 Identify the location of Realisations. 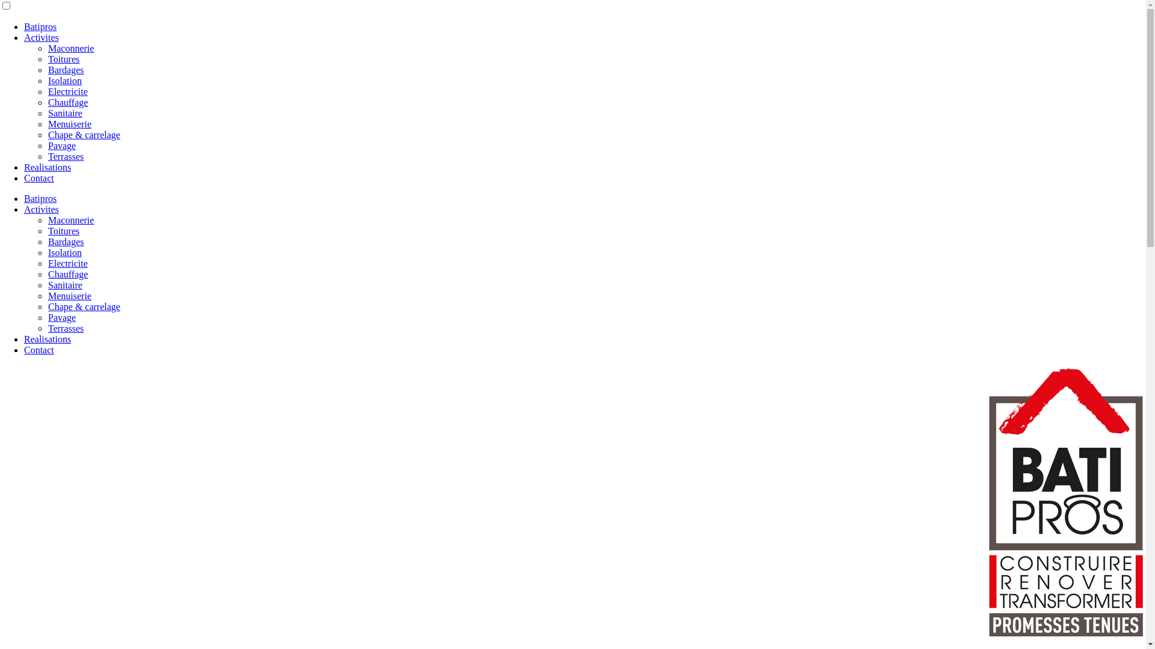
(48, 167).